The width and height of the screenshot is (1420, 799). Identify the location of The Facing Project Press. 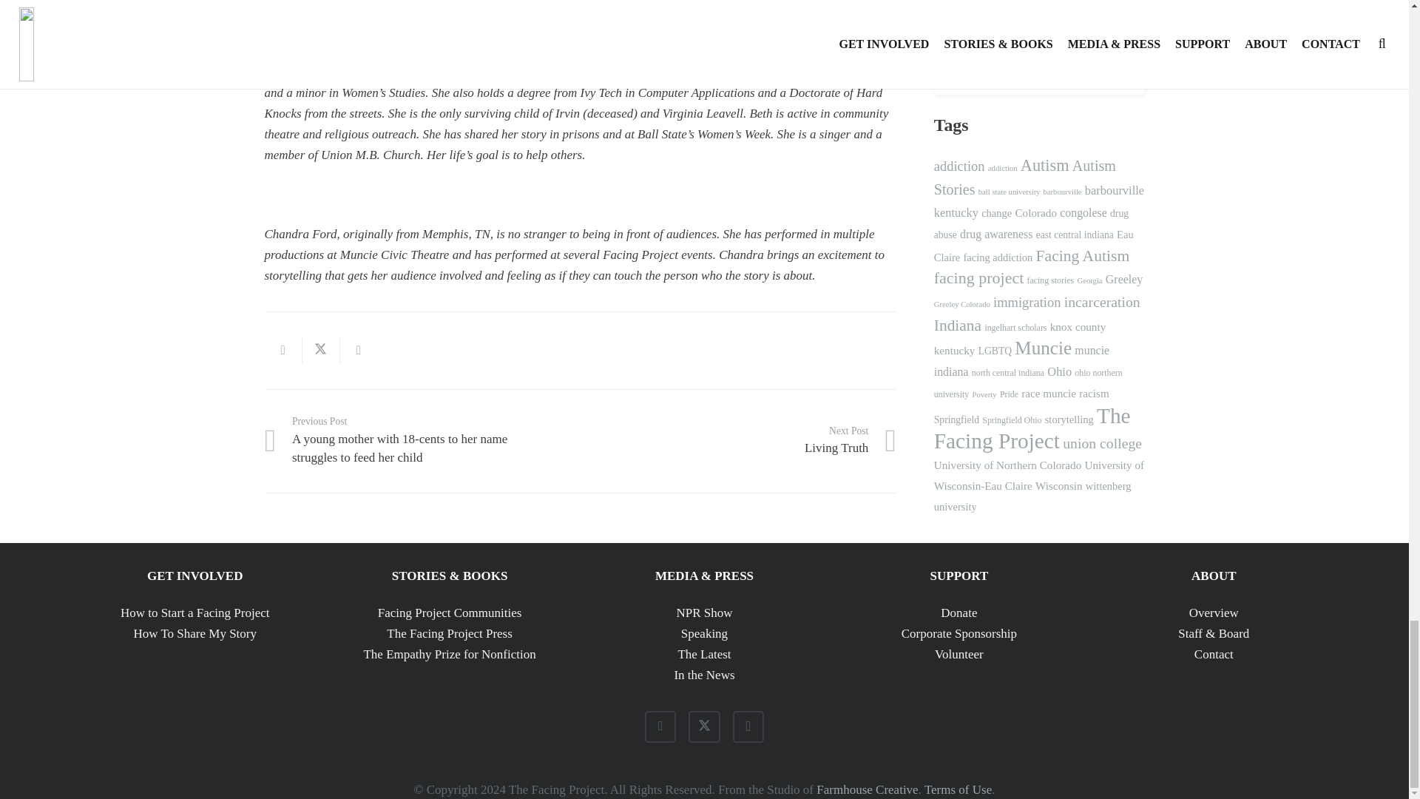
(283, 351).